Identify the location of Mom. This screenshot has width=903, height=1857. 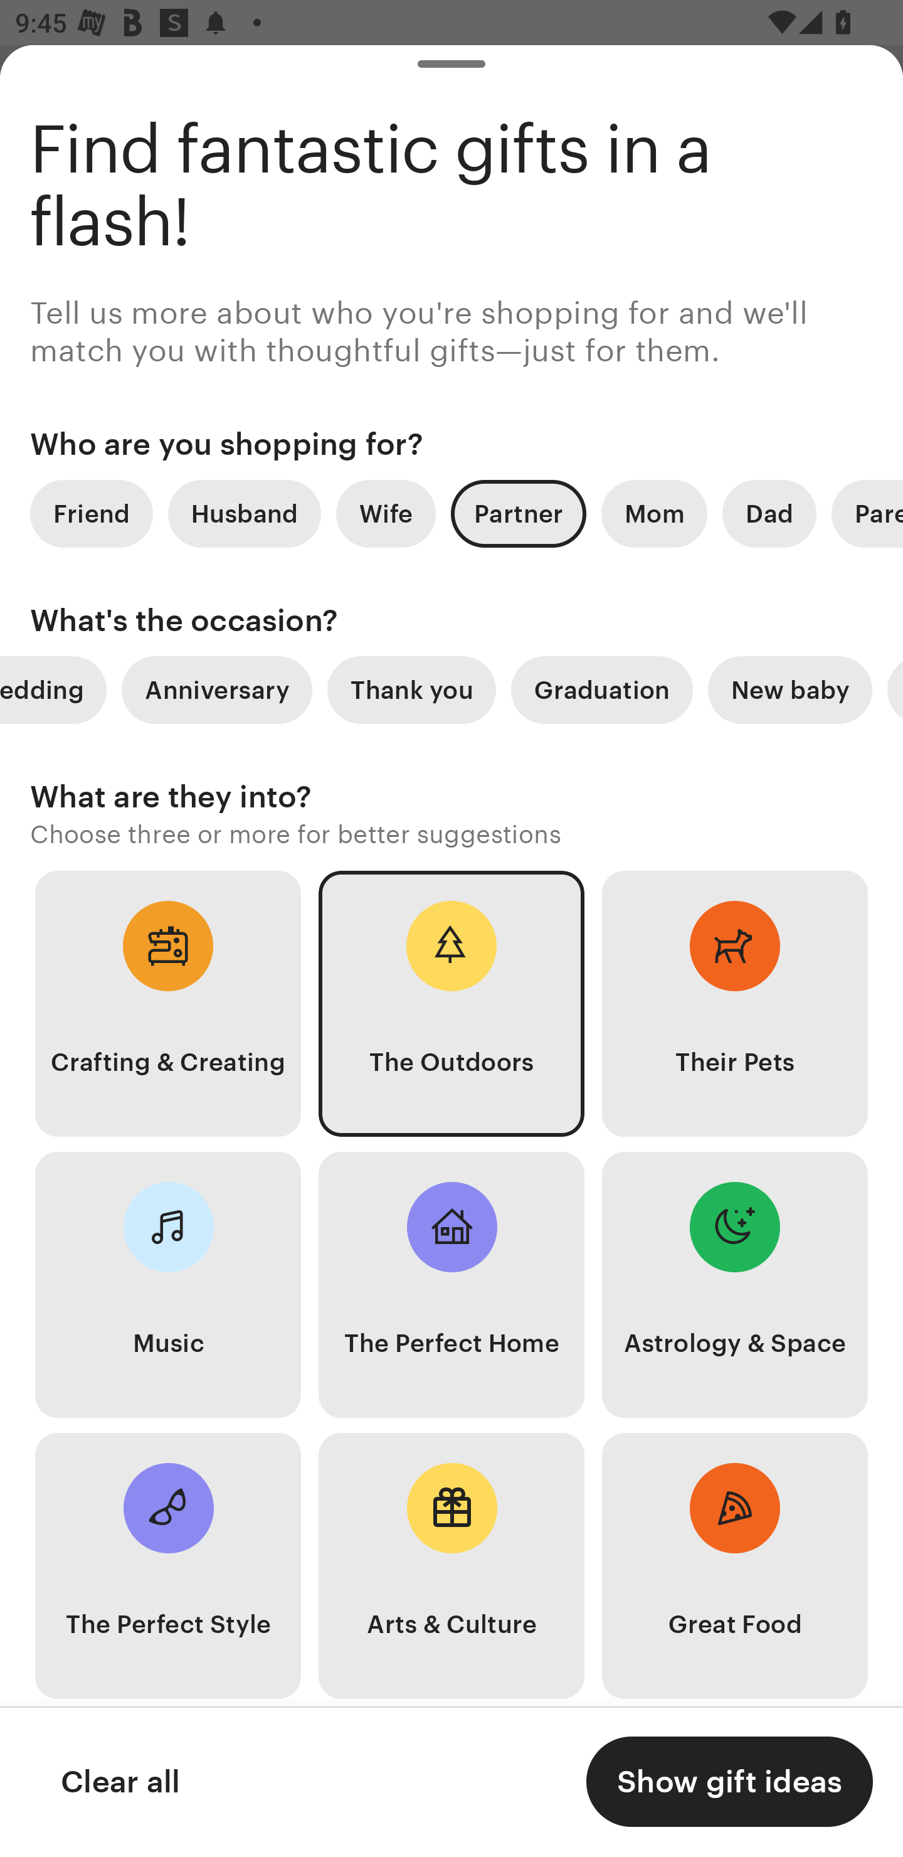
(654, 513).